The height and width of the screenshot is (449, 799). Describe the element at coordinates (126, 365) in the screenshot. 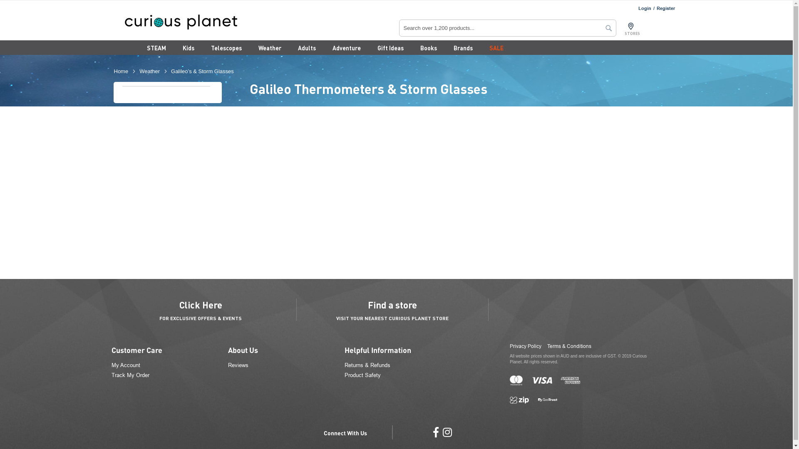

I see `My Account` at that location.